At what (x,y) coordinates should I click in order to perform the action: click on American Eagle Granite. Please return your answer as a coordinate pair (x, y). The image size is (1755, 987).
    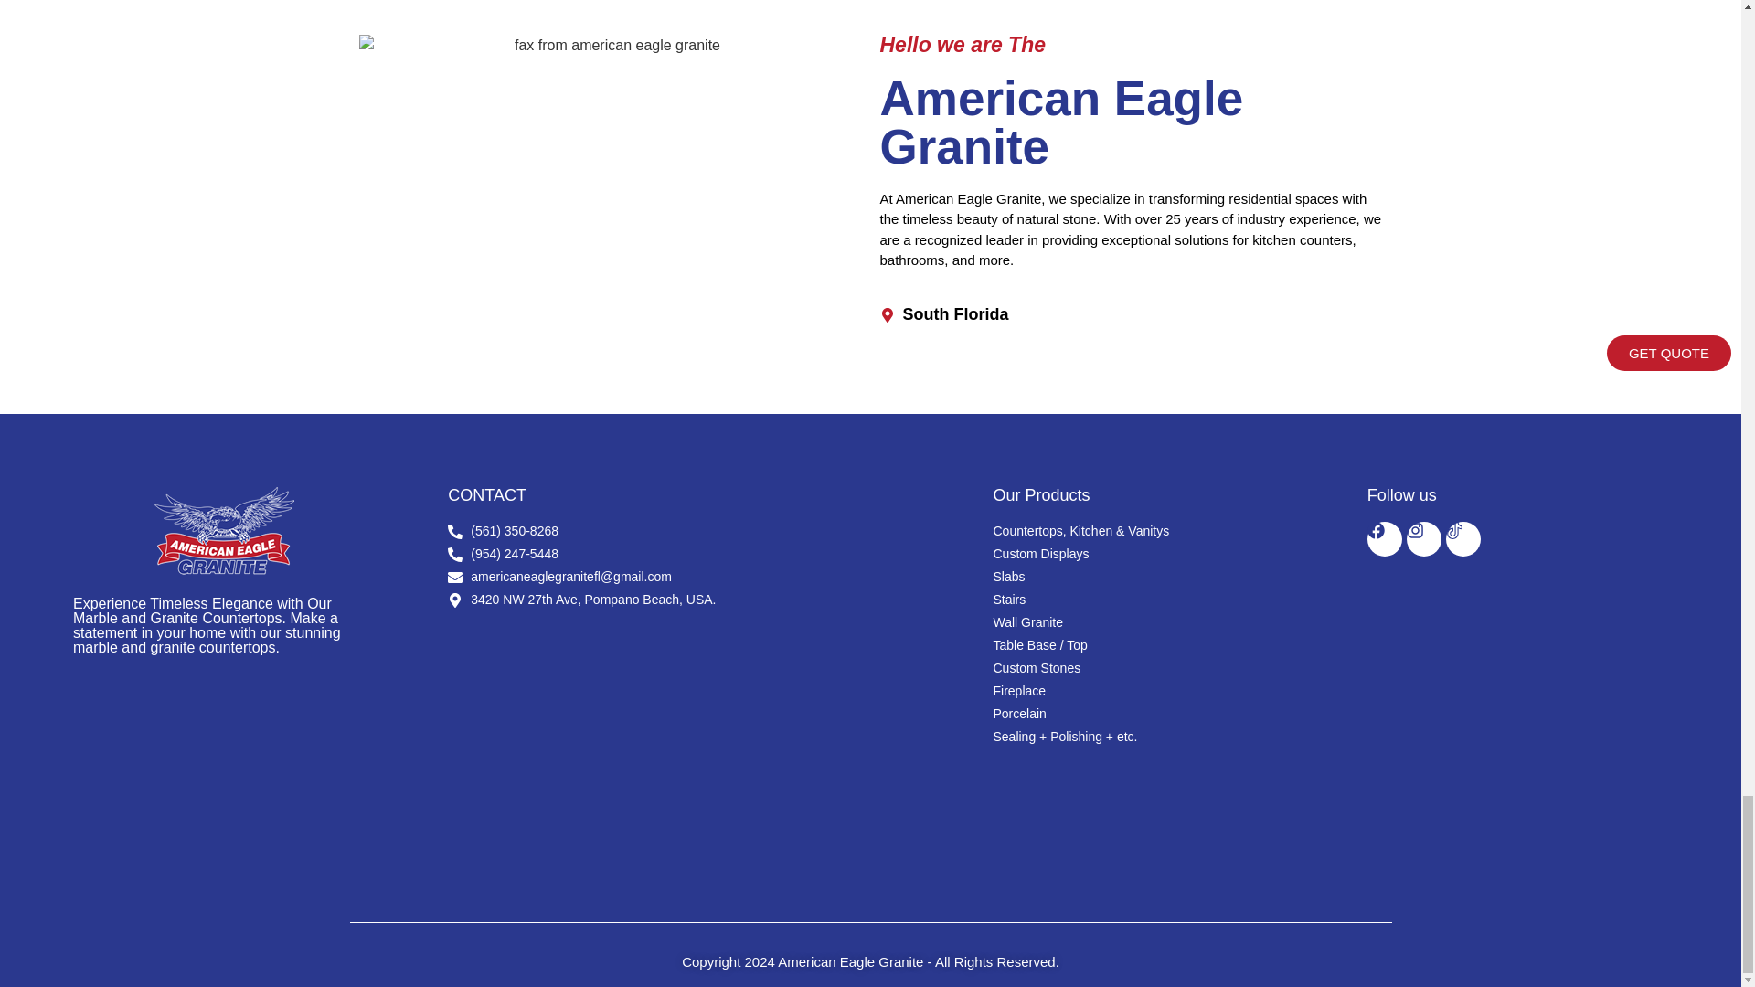
    Looking at the image, I should click on (684, 739).